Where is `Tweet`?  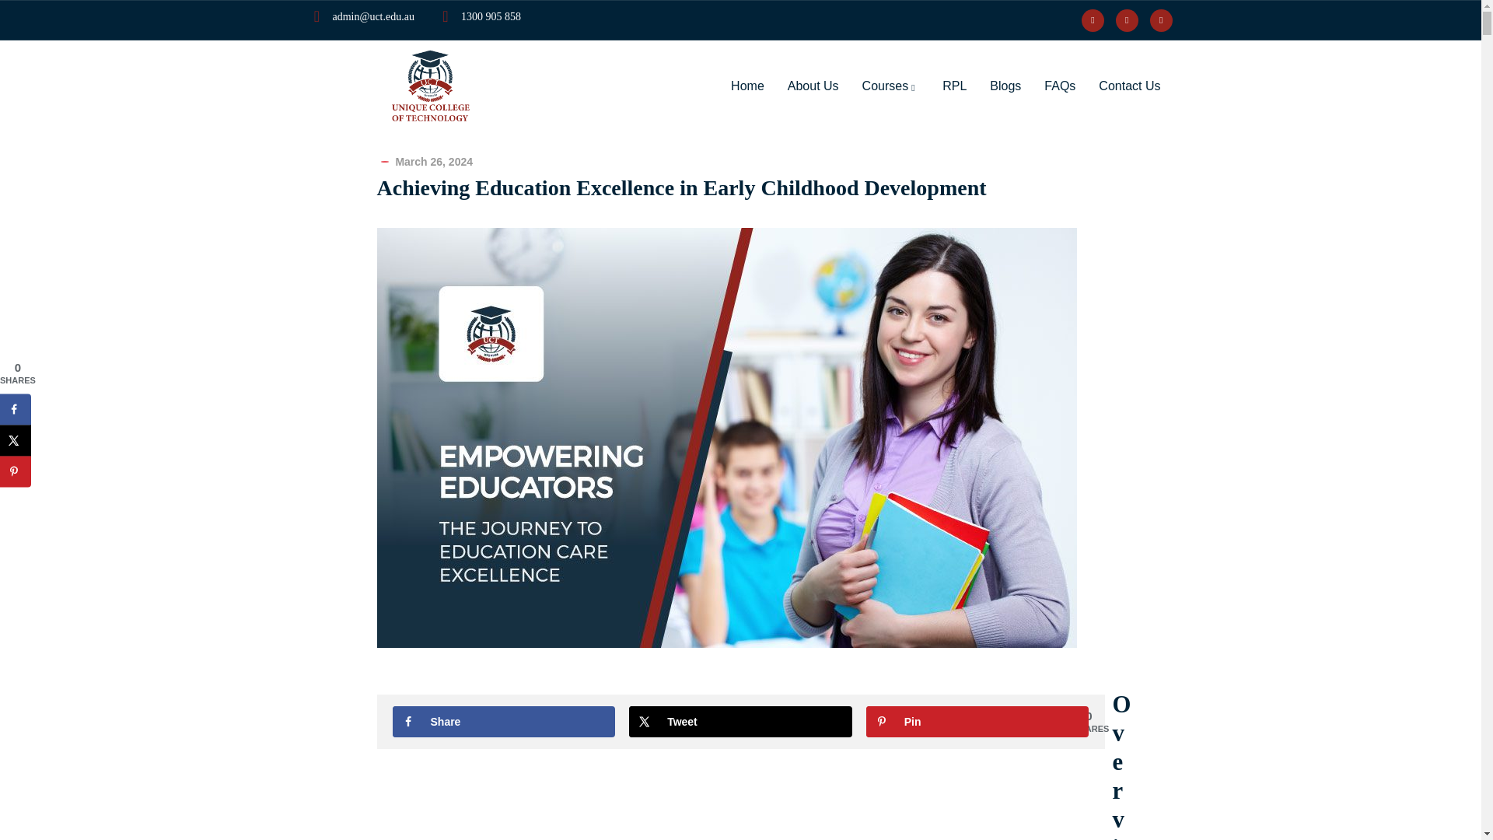 Tweet is located at coordinates (740, 722).